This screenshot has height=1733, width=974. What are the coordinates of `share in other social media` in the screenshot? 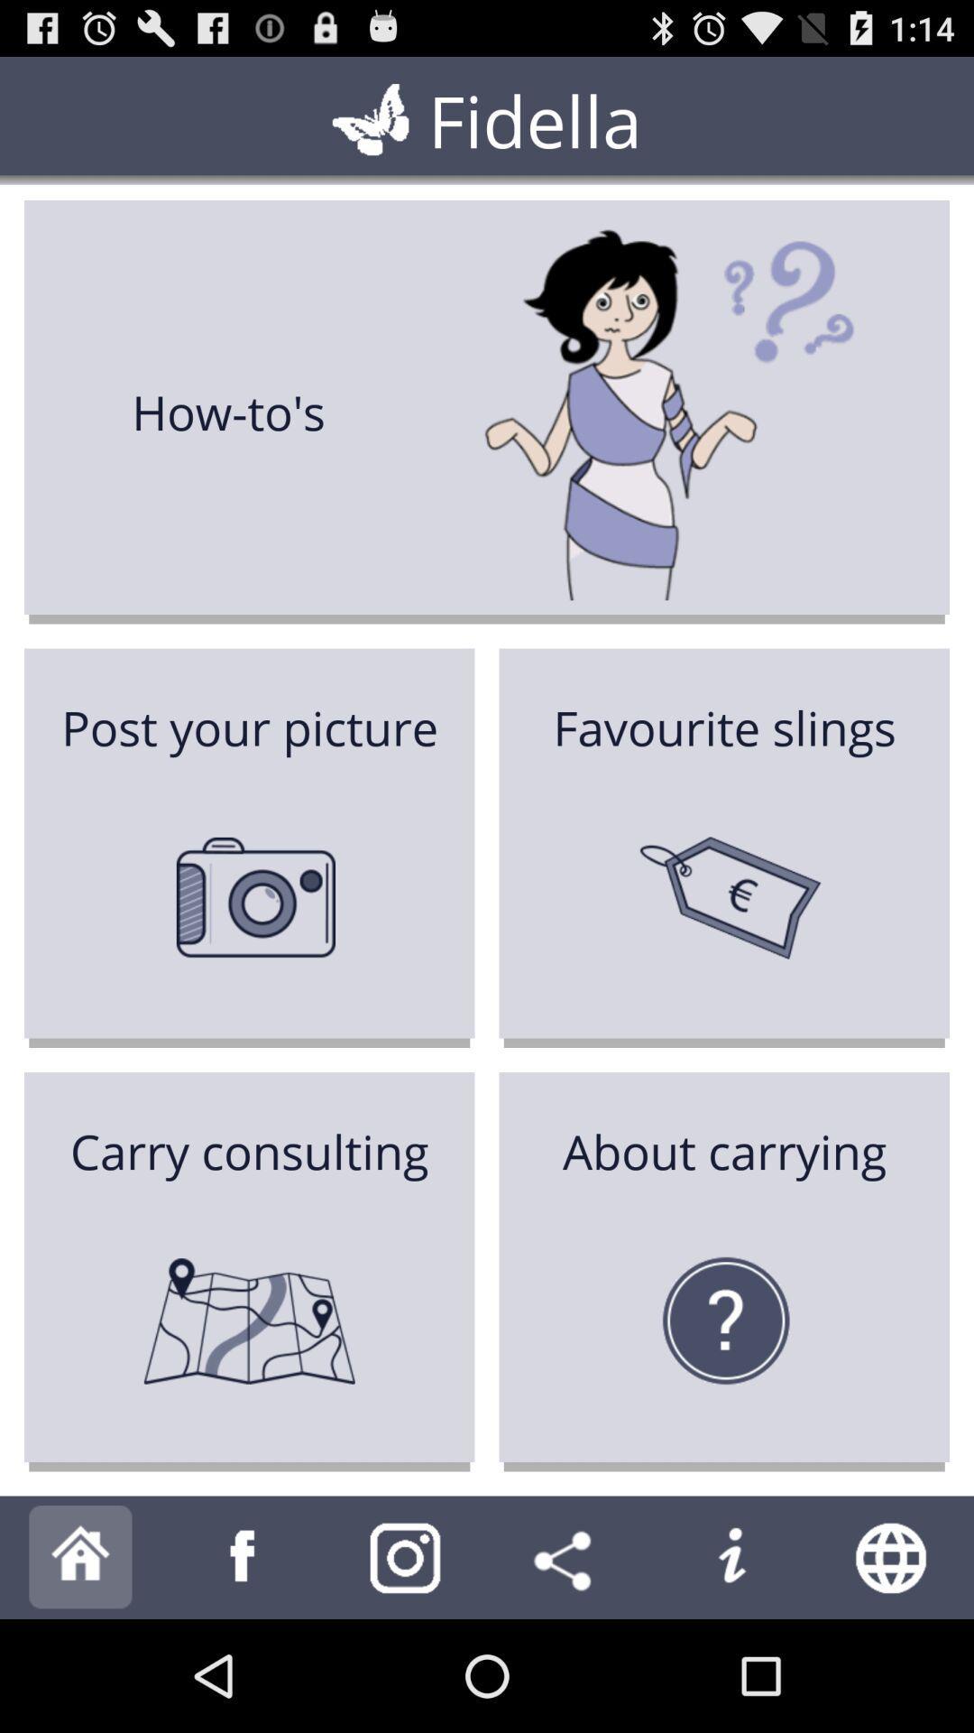 It's located at (568, 1558).